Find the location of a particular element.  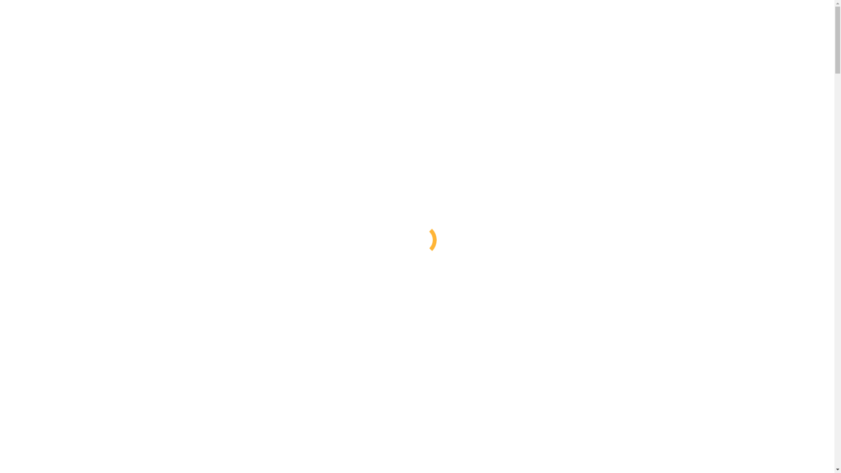

Message from the Archbishop is located at coordinates (81, 451).